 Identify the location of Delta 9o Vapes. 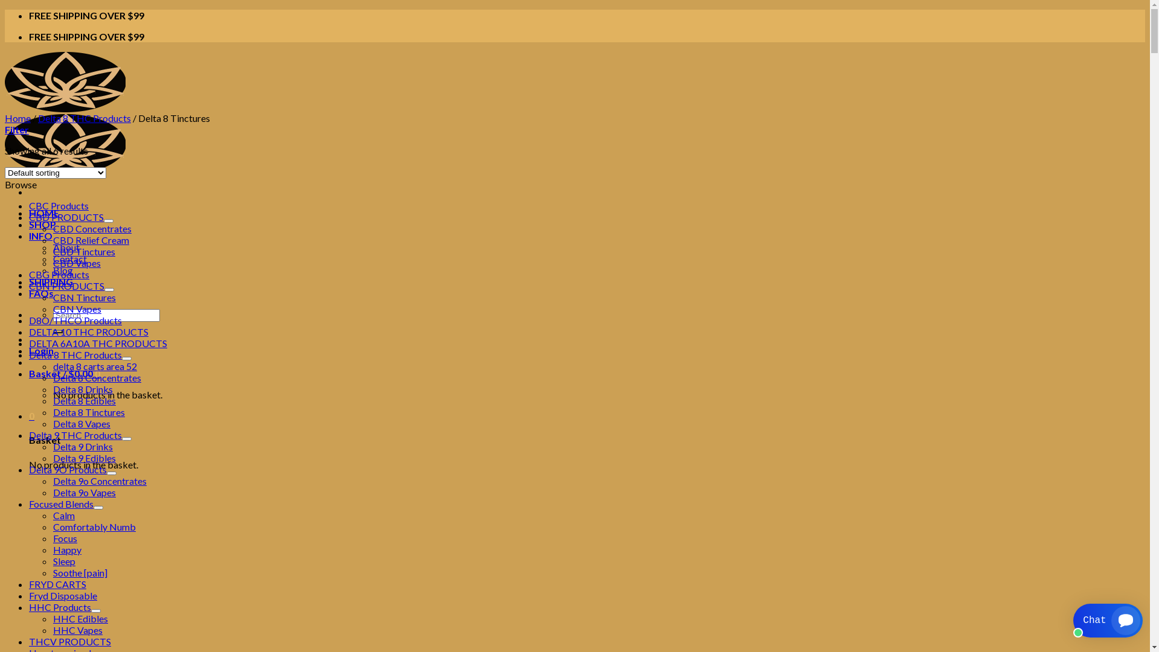
(85, 493).